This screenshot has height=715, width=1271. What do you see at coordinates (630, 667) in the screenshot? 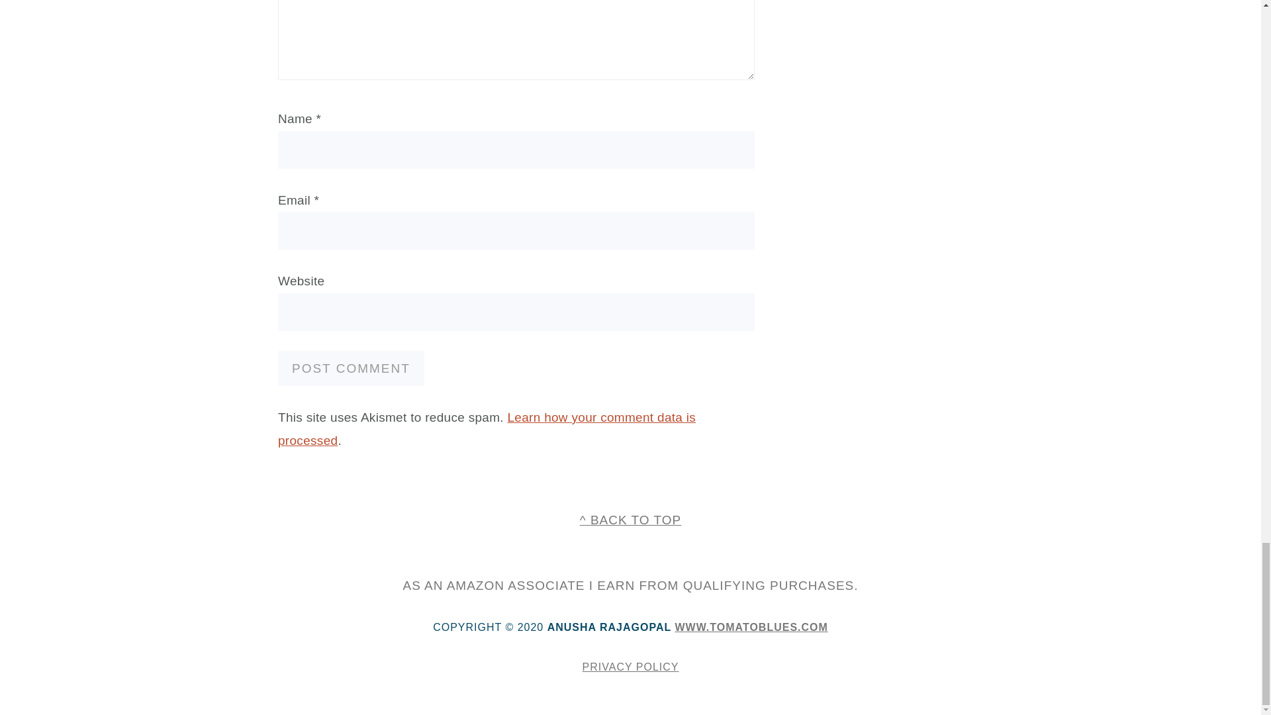
I see `PRIVACY POLICY` at bounding box center [630, 667].